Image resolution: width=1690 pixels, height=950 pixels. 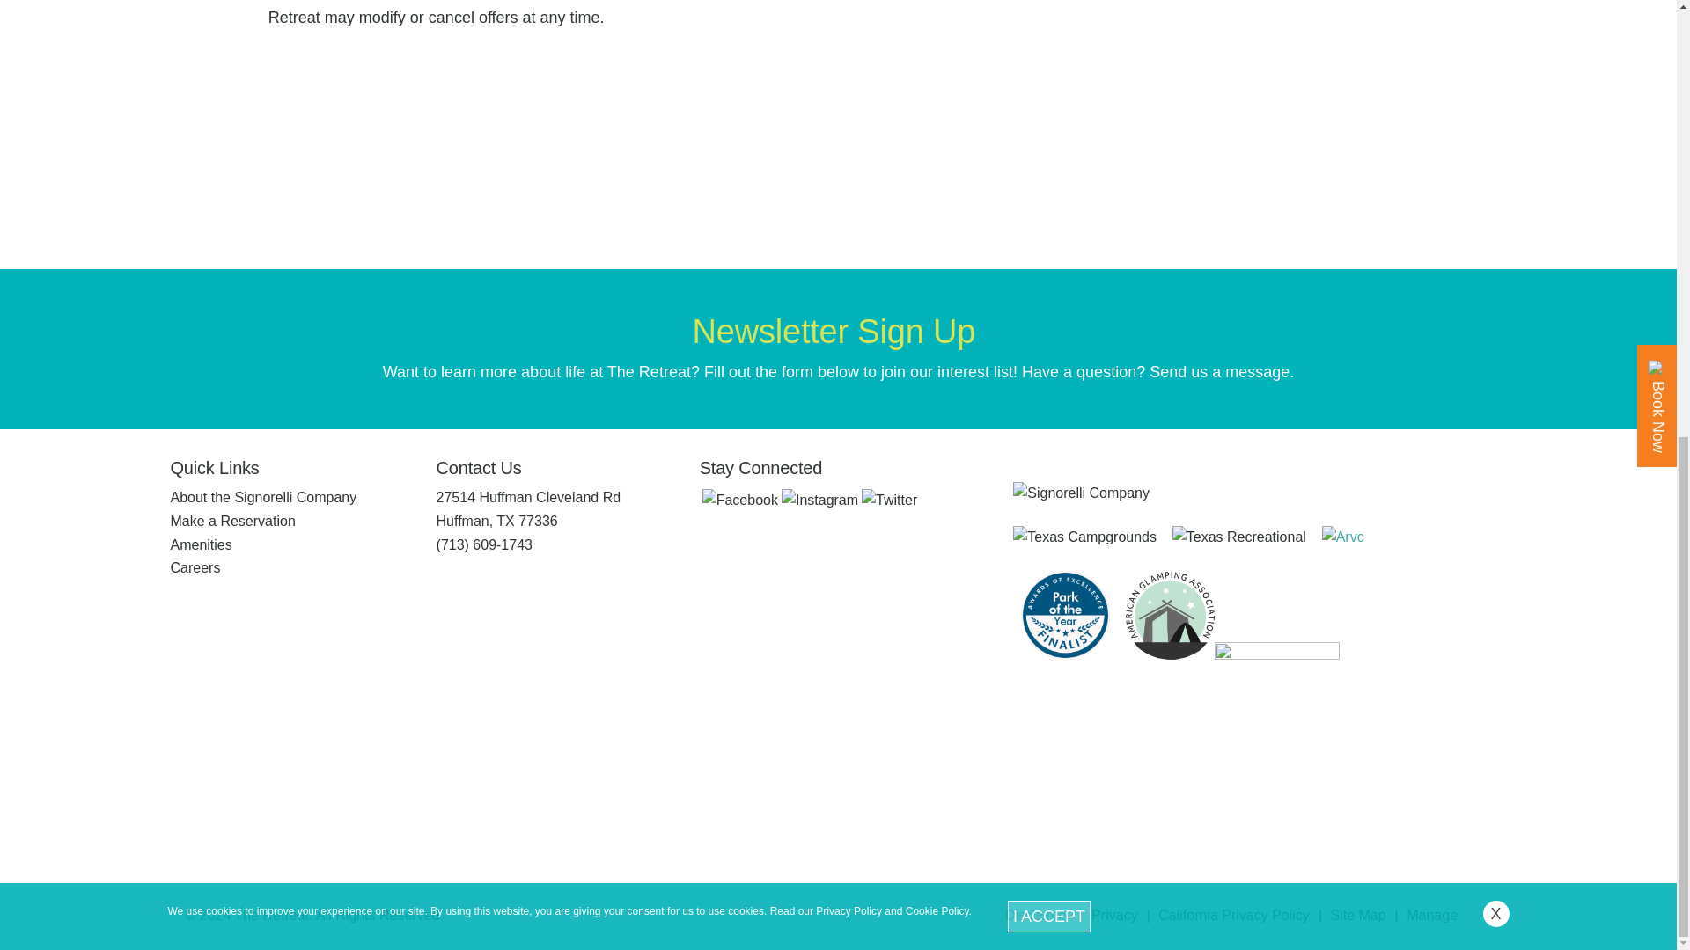 What do you see at coordinates (195, 568) in the screenshot?
I see `Careers` at bounding box center [195, 568].